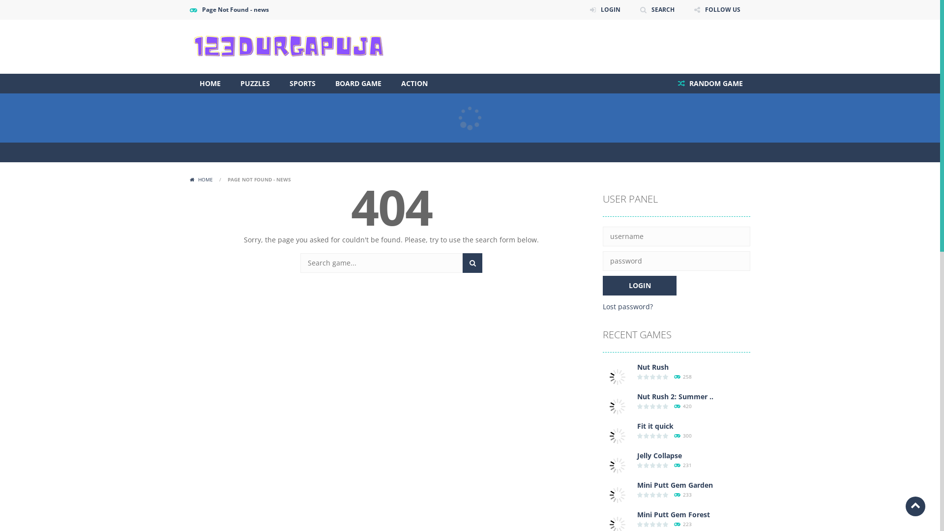 The width and height of the screenshot is (944, 531). What do you see at coordinates (666, 524) in the screenshot?
I see `0 votes, average: 0.00 out of 5` at bounding box center [666, 524].